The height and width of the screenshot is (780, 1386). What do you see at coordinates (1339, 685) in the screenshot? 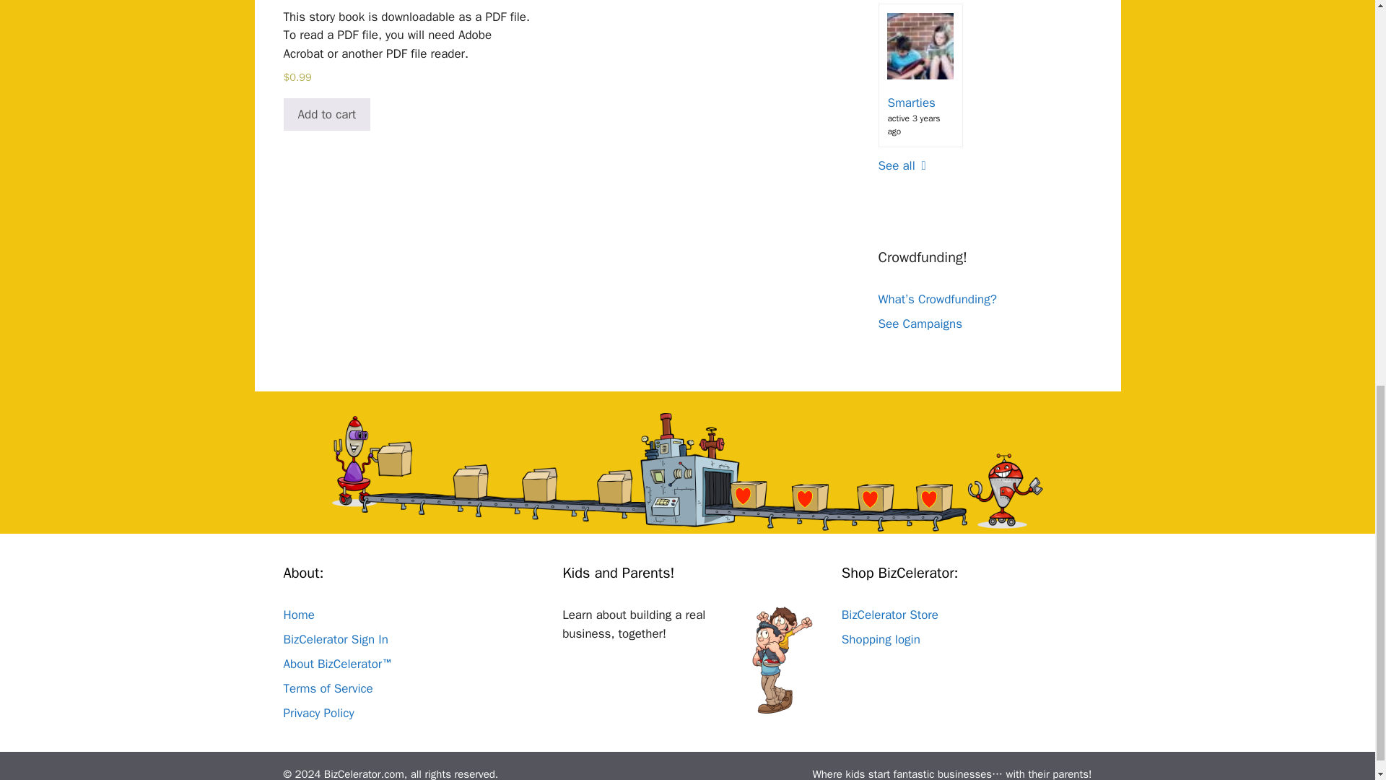
I see `Scroll back to top` at bounding box center [1339, 685].